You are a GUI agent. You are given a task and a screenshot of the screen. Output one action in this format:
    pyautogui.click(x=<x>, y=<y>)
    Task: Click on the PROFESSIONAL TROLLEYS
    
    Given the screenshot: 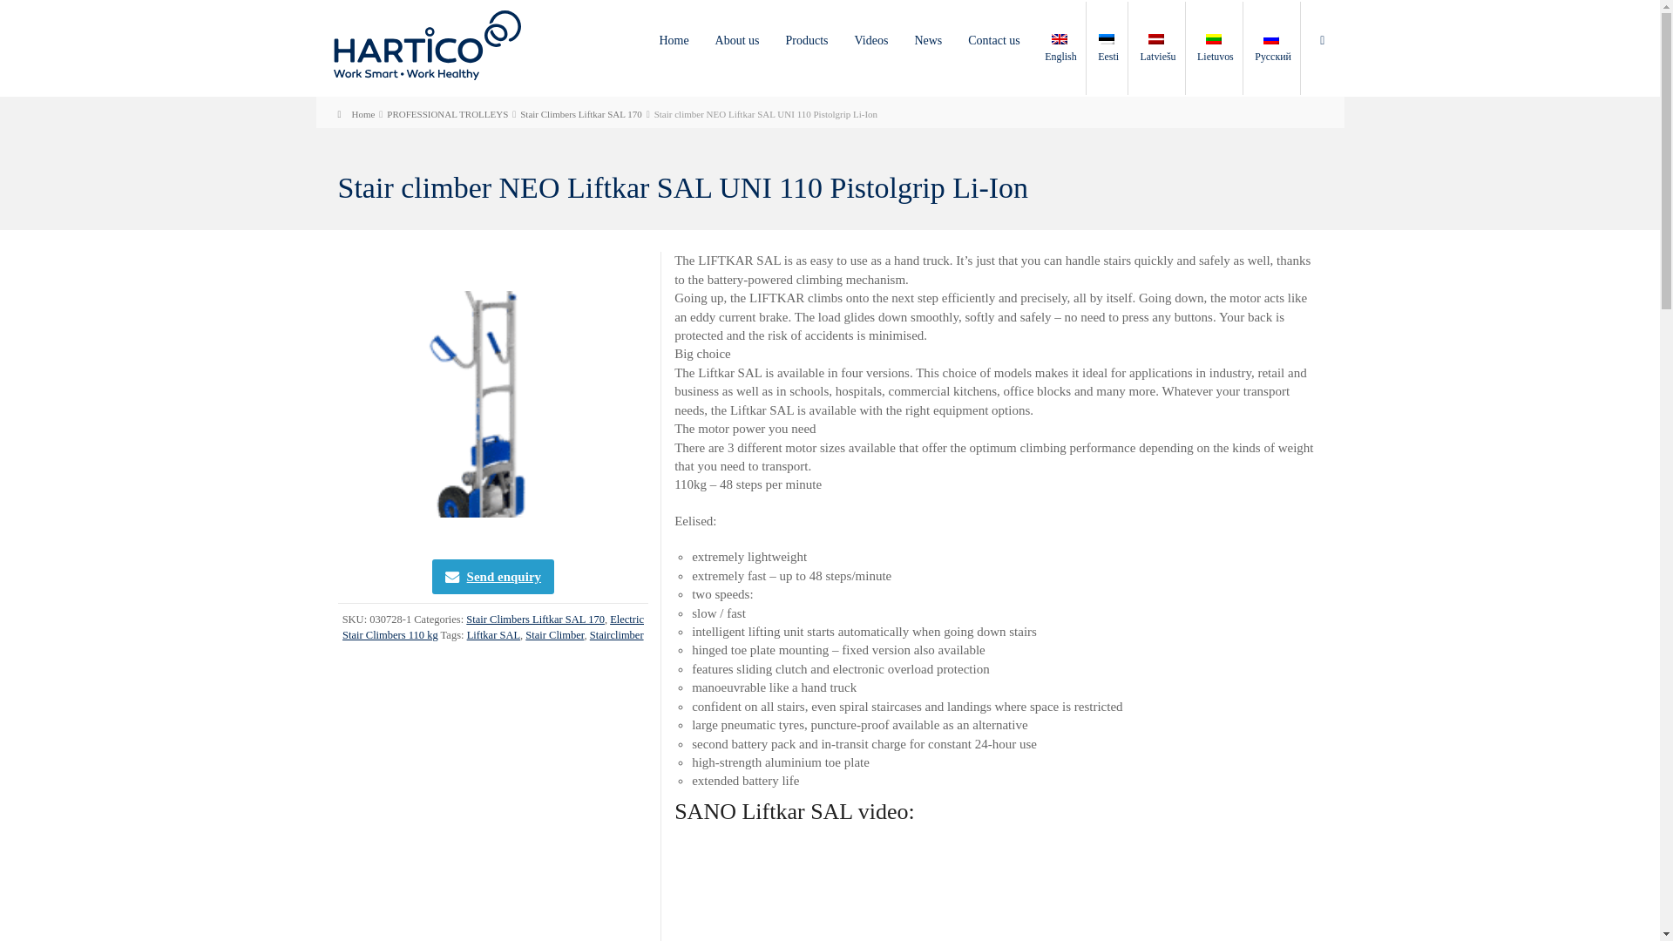 What is the action you would take?
    pyautogui.click(x=447, y=114)
    